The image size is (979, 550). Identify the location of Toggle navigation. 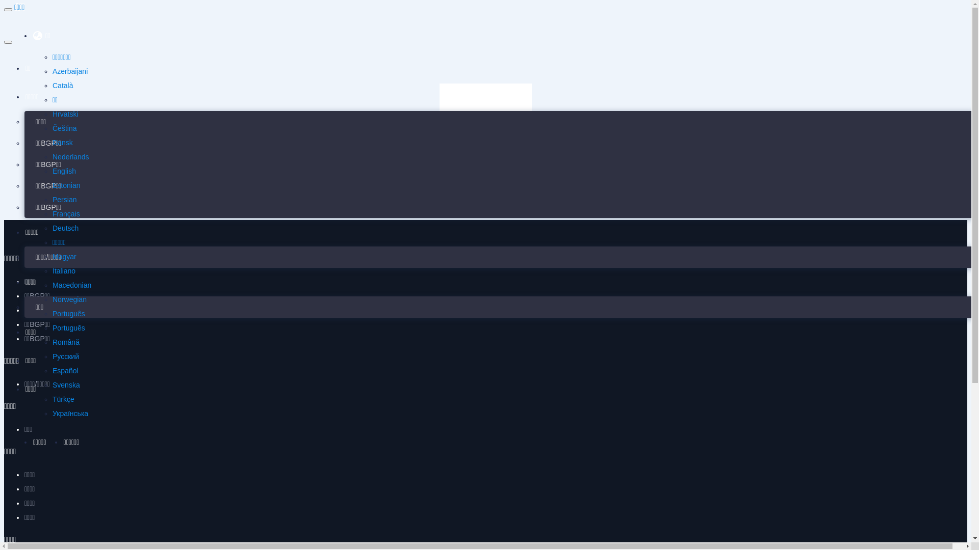
(8, 10).